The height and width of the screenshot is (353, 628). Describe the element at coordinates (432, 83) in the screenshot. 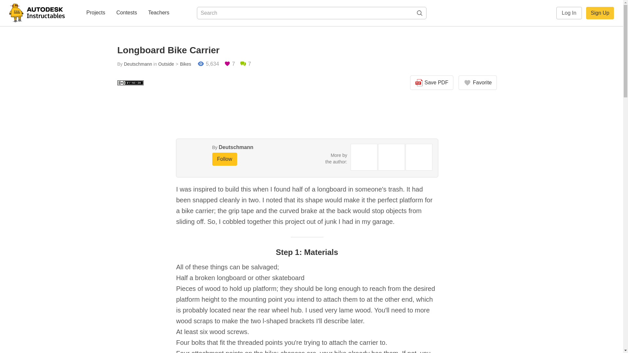

I see `Save PDF` at that location.